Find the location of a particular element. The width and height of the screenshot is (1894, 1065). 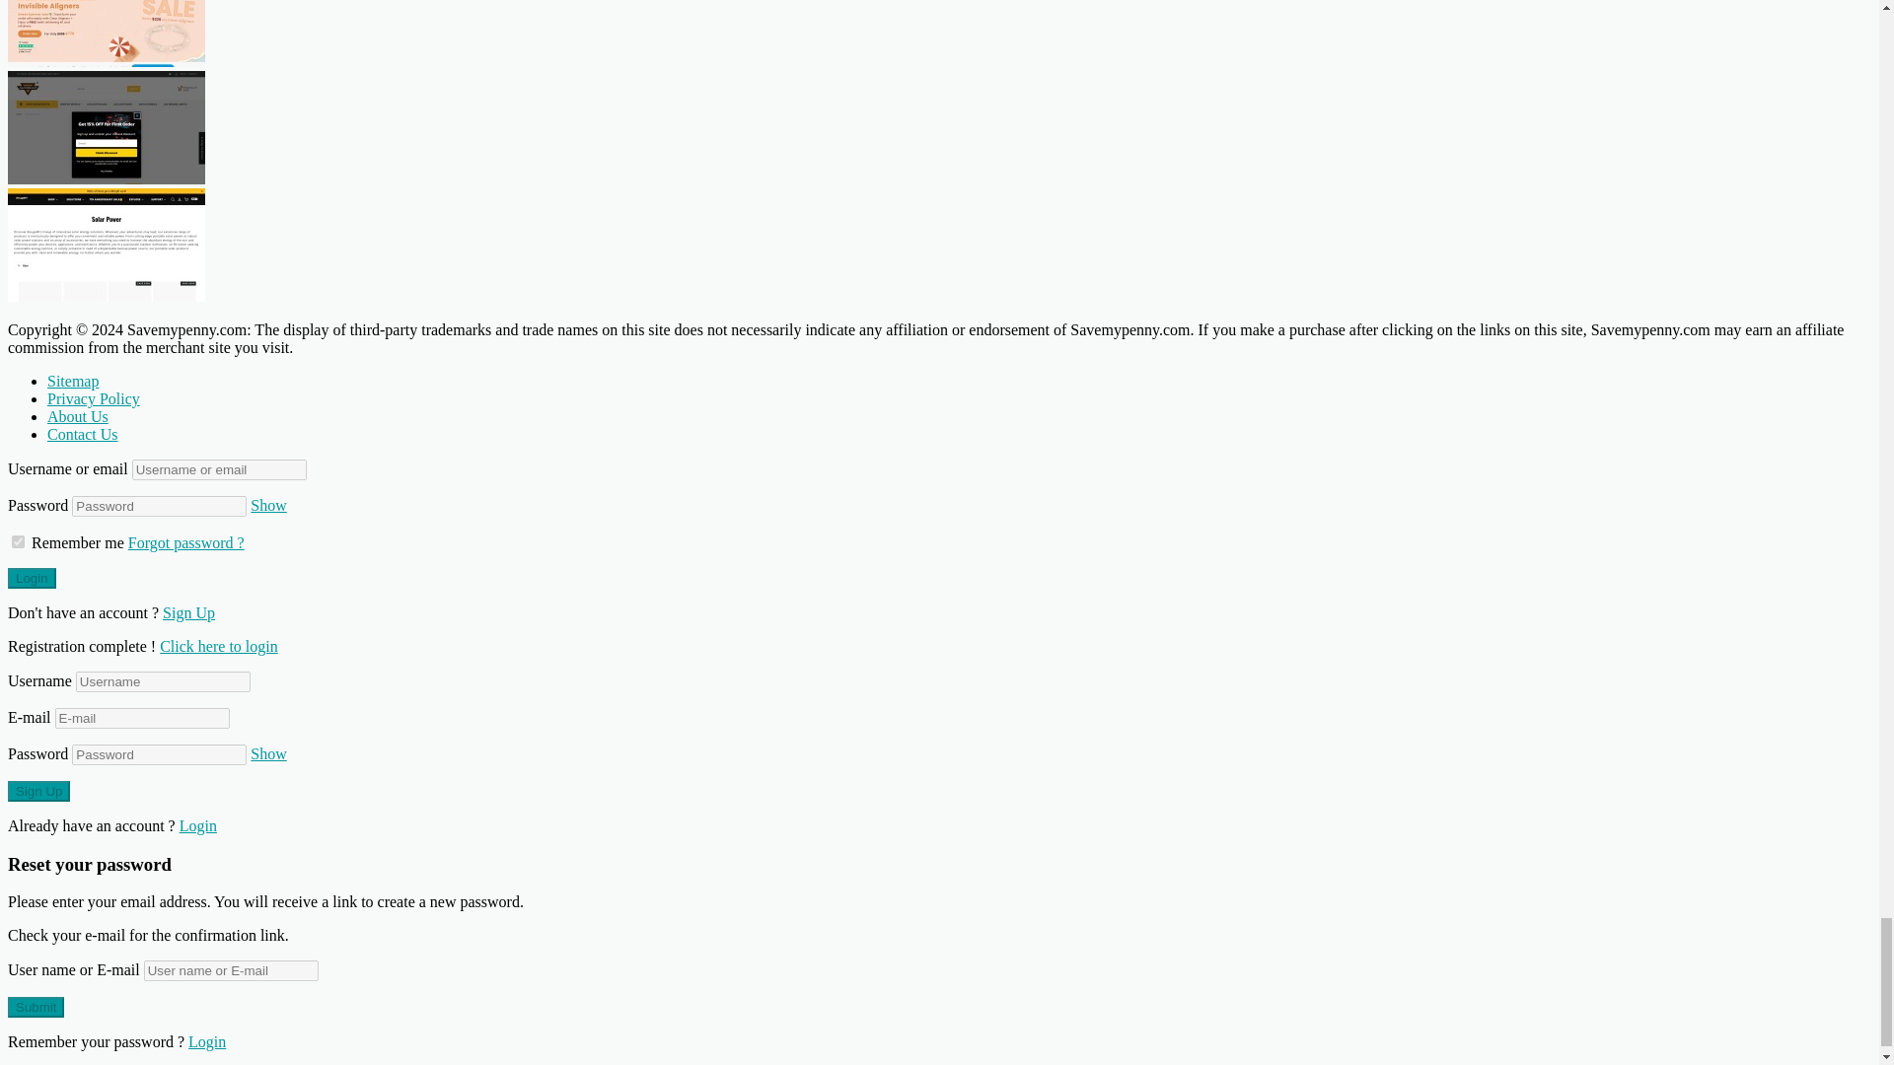

Sign Up is located at coordinates (38, 791).